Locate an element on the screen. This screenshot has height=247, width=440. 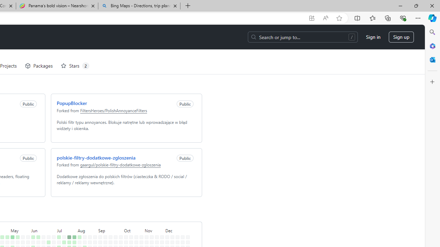
No contributions on December 31st. is located at coordinates (186, 223).